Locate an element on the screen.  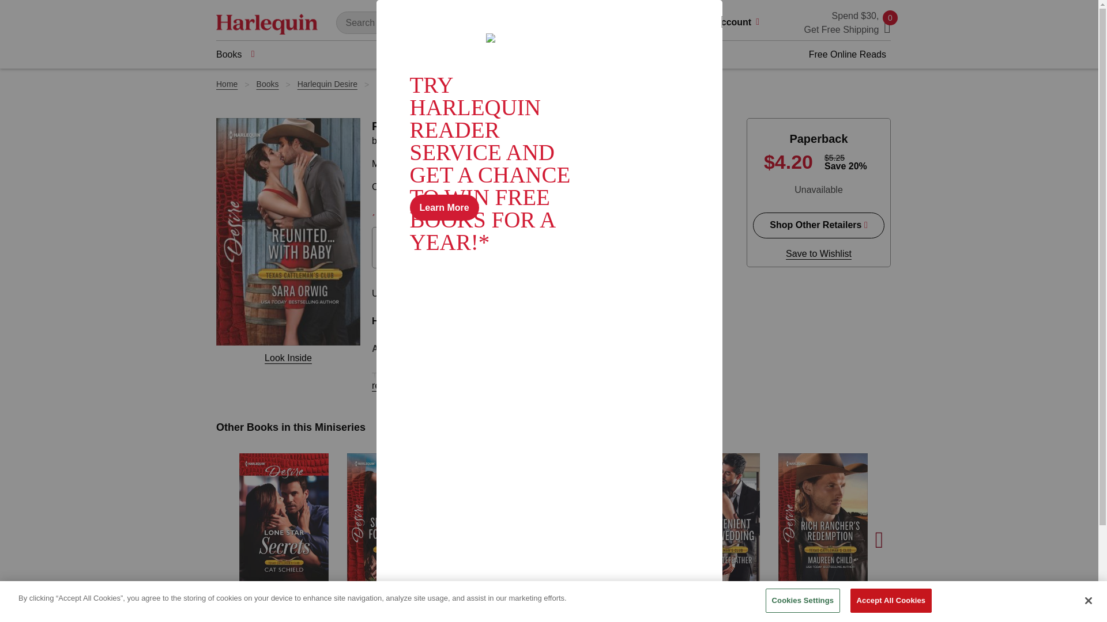
Search for other content by Sara Orwig is located at coordinates (407, 141).